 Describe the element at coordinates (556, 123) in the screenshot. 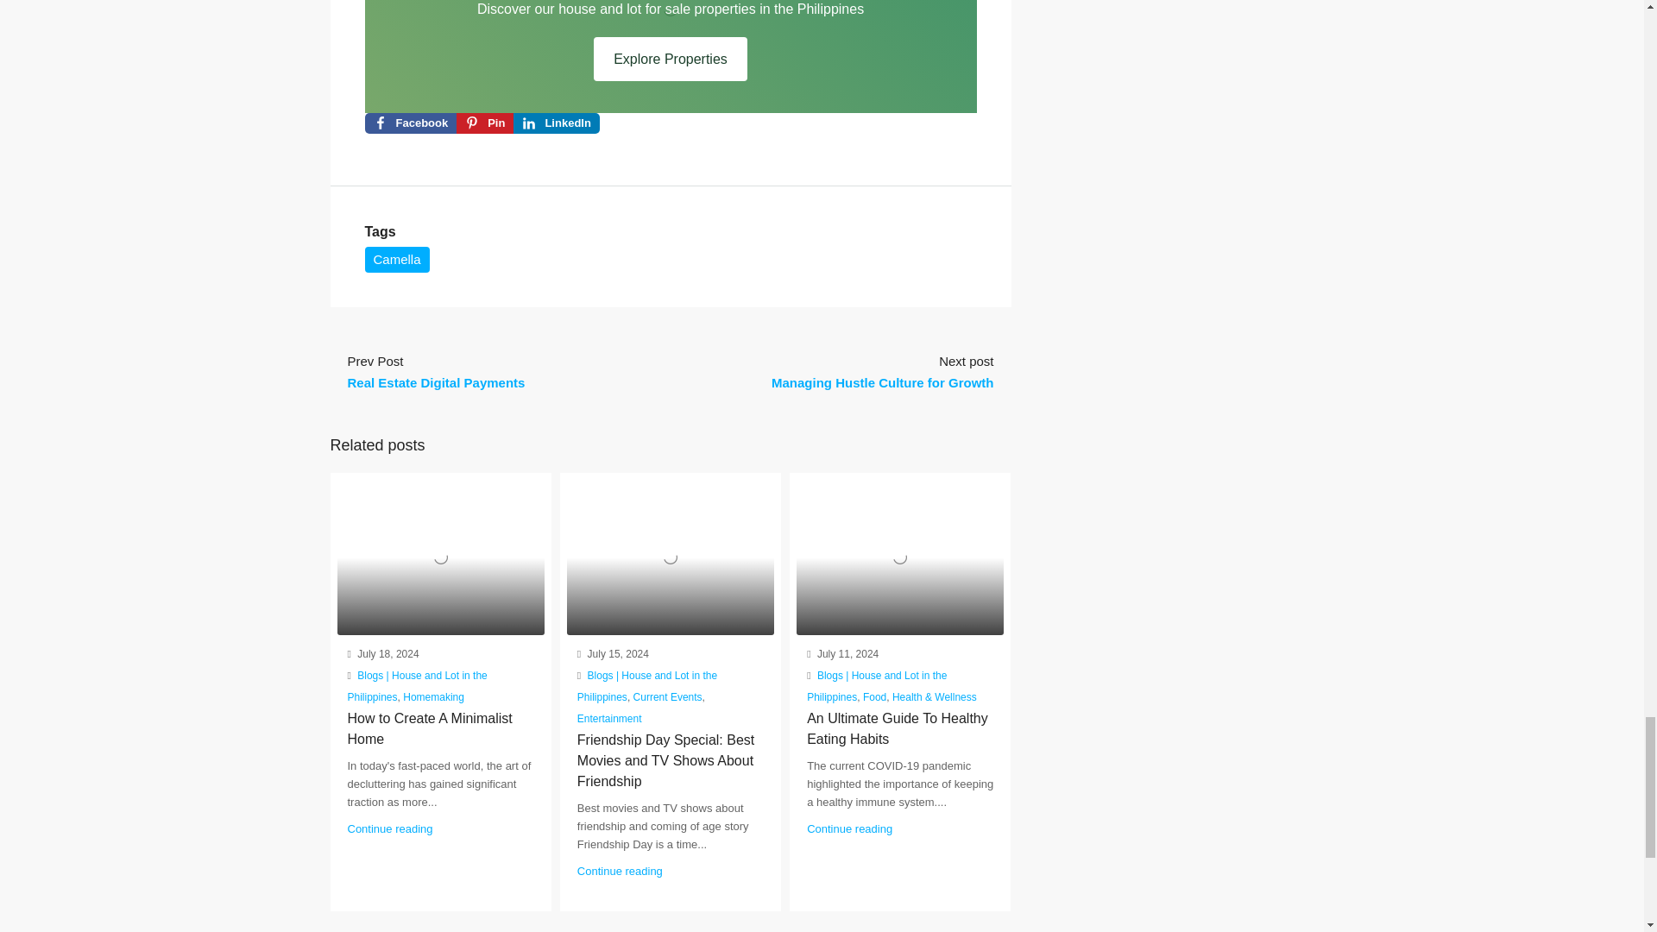

I see `Share on LinkedIn` at that location.